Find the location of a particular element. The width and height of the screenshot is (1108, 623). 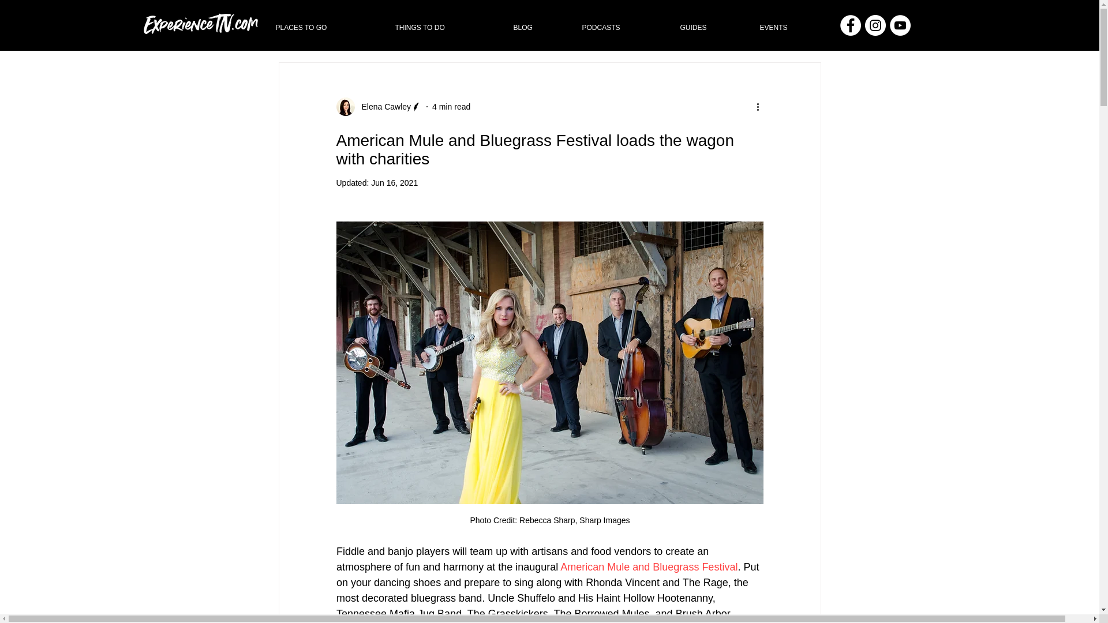

Elena Cawley is located at coordinates (383, 106).